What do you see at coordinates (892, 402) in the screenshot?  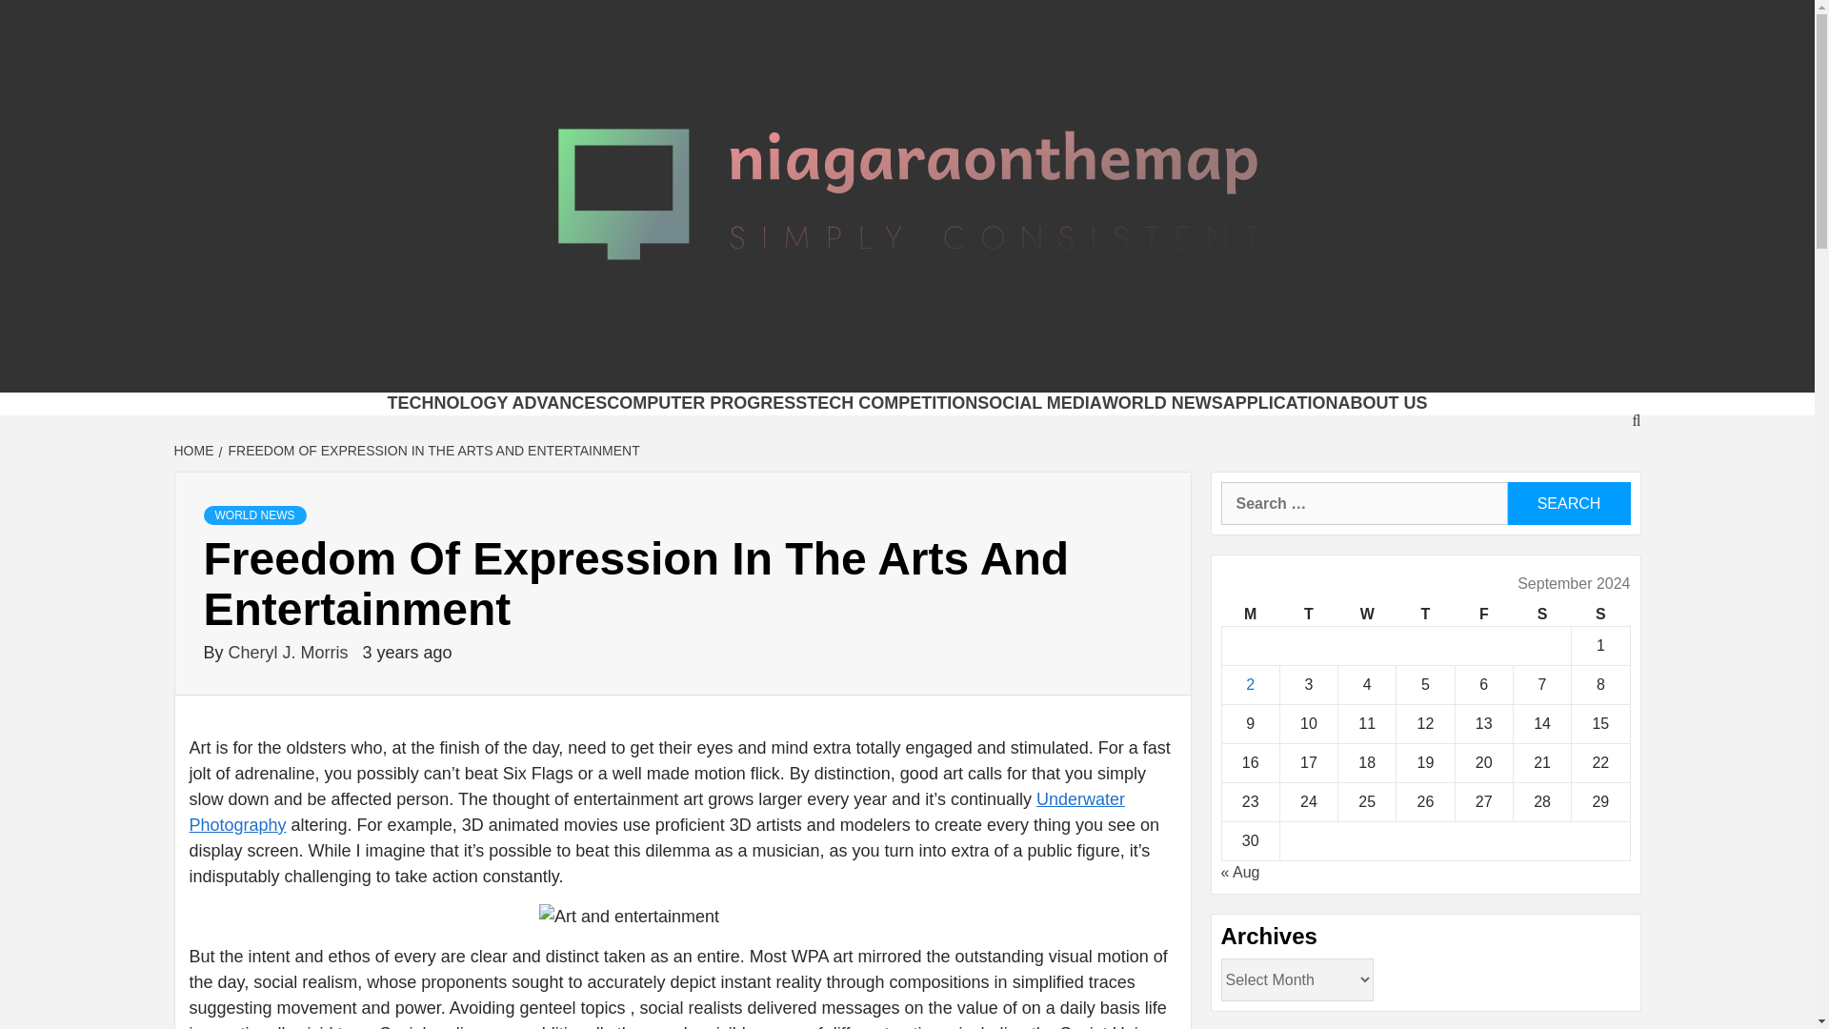 I see `TECH COMPETITION` at bounding box center [892, 402].